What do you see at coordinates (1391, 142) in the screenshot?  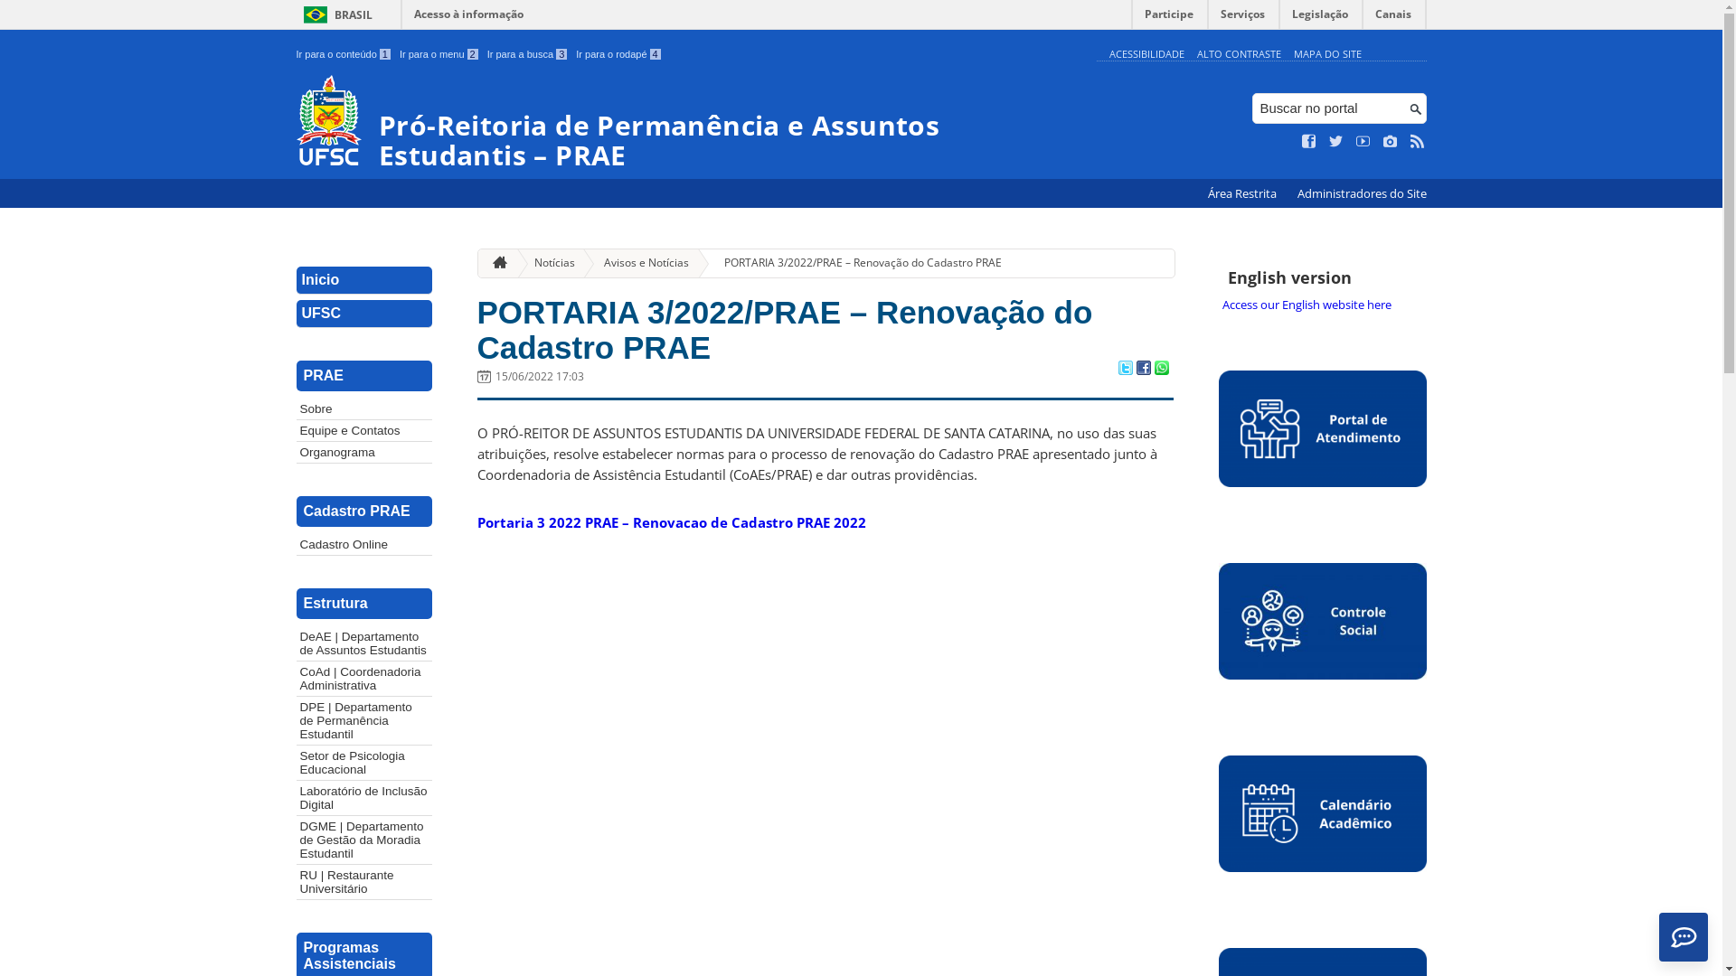 I see `Veja no Instagram` at bounding box center [1391, 142].